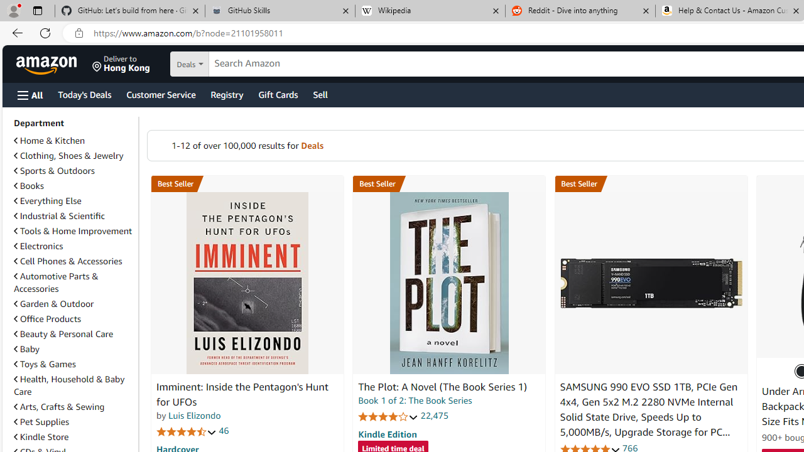 The width and height of the screenshot is (804, 452). What do you see at coordinates (430, 11) in the screenshot?
I see `Wikipedia` at bounding box center [430, 11].